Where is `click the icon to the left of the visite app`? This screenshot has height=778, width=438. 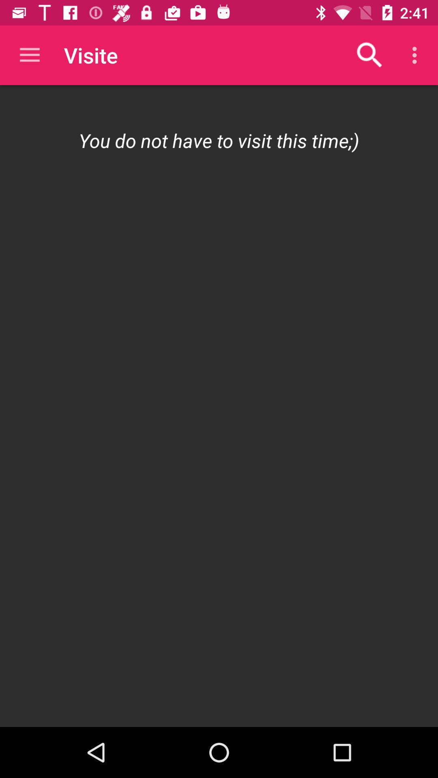 click the icon to the left of the visite app is located at coordinates (30, 55).